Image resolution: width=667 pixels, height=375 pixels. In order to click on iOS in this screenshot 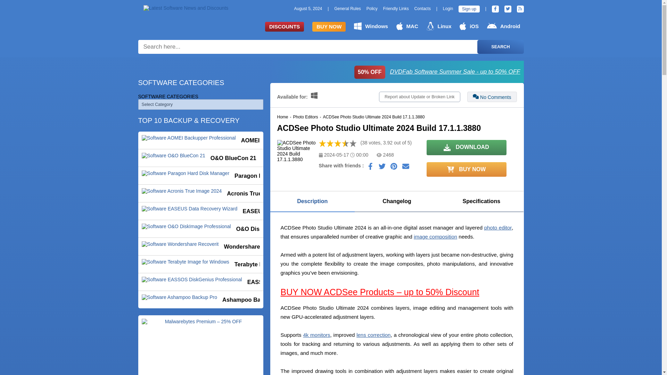, I will do `click(469, 26)`.